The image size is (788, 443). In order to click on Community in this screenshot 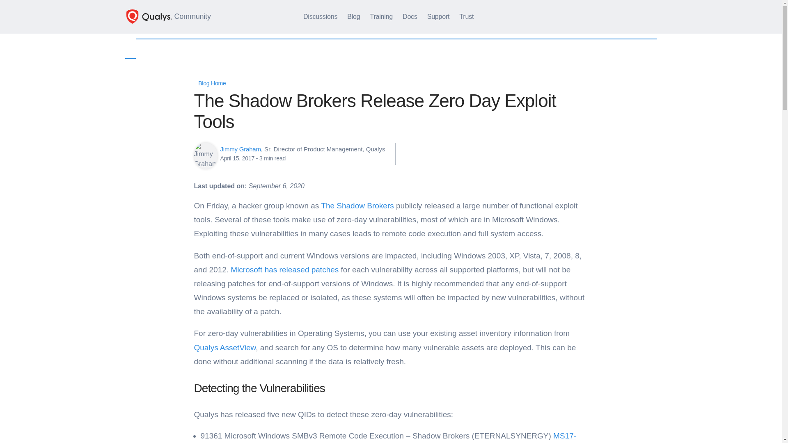, I will do `click(168, 16)`.